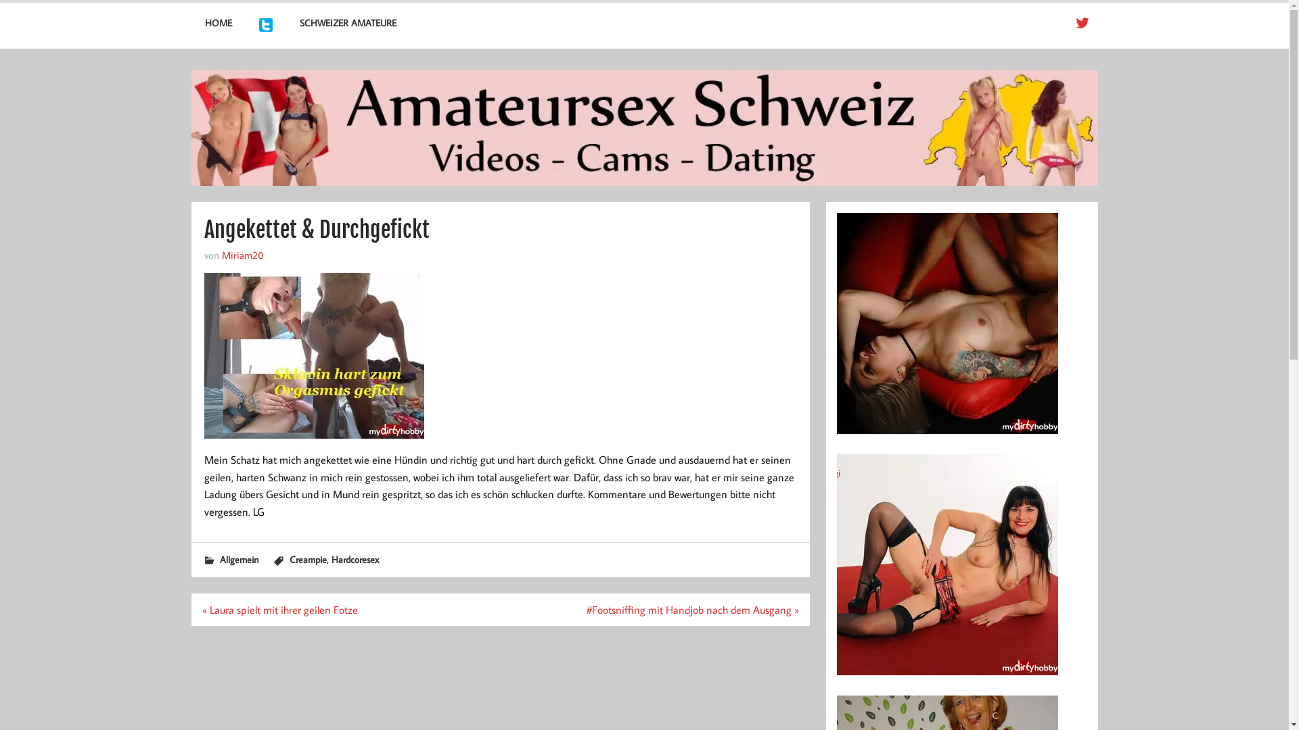 This screenshot has width=1299, height=730. What do you see at coordinates (243, 255) in the screenshot?
I see `Miriam20` at bounding box center [243, 255].